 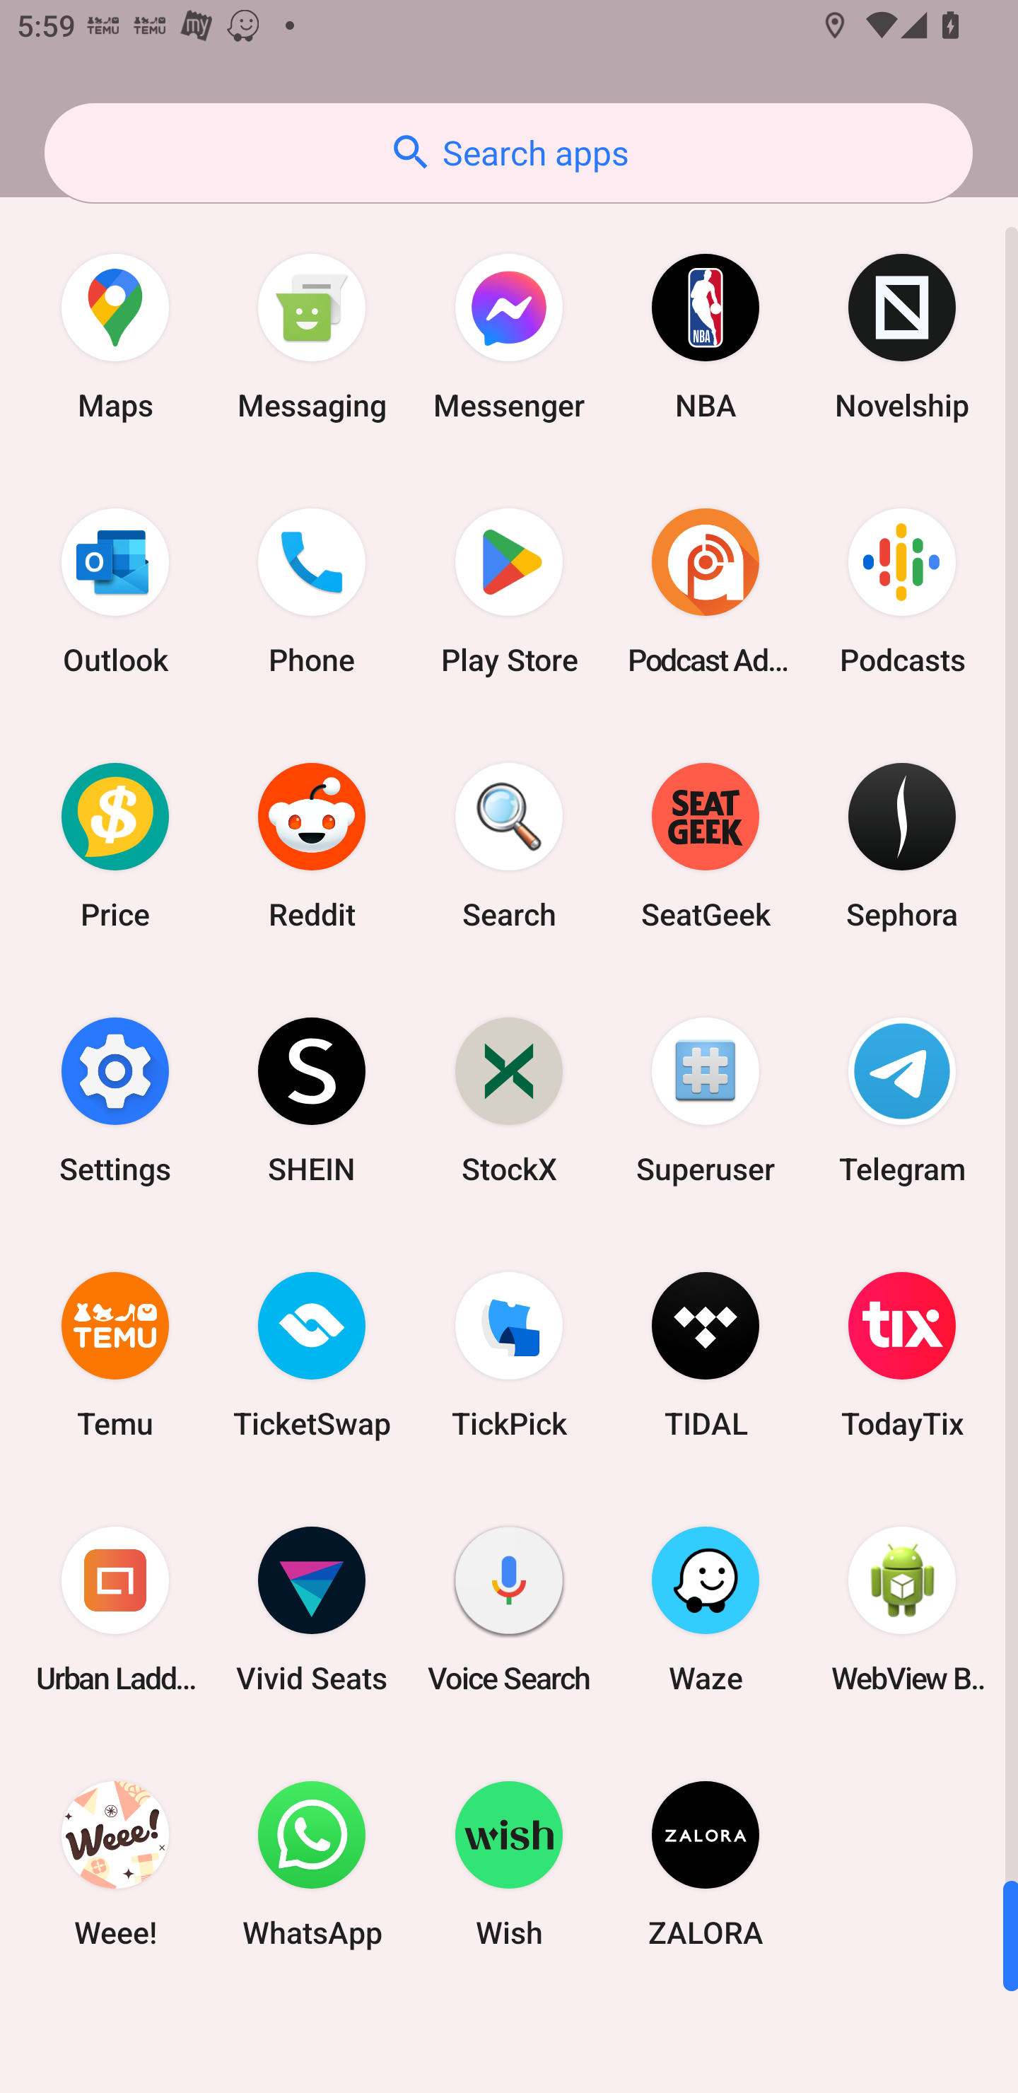 I want to click on Search, so click(x=509, y=846).